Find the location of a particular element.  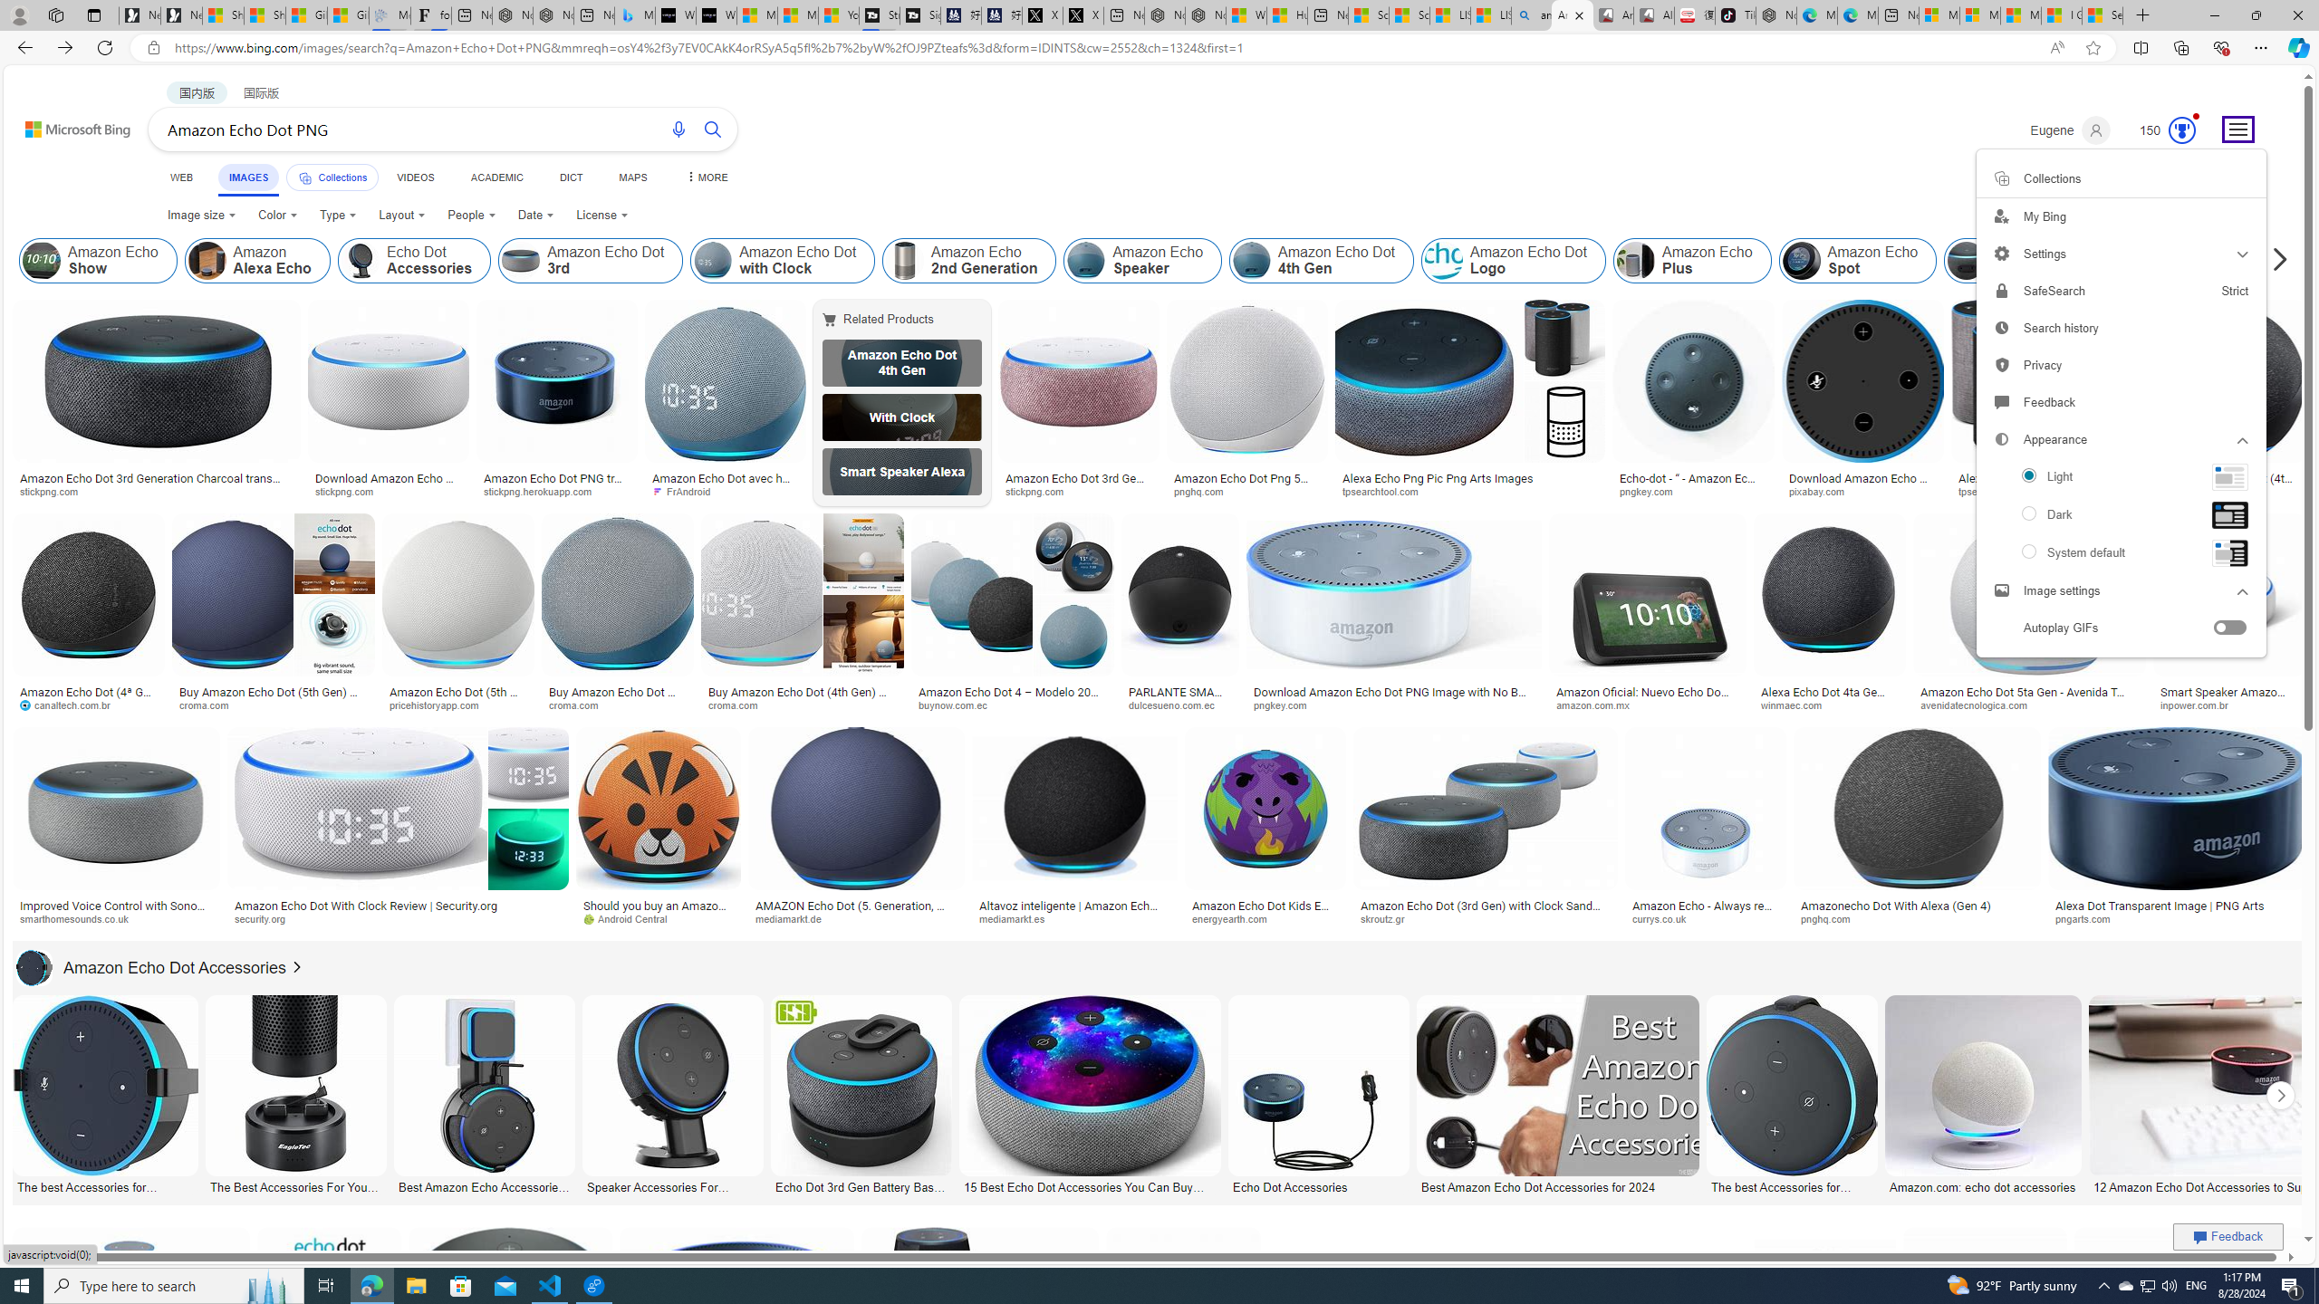

Dropdown Menu is located at coordinates (706, 177).